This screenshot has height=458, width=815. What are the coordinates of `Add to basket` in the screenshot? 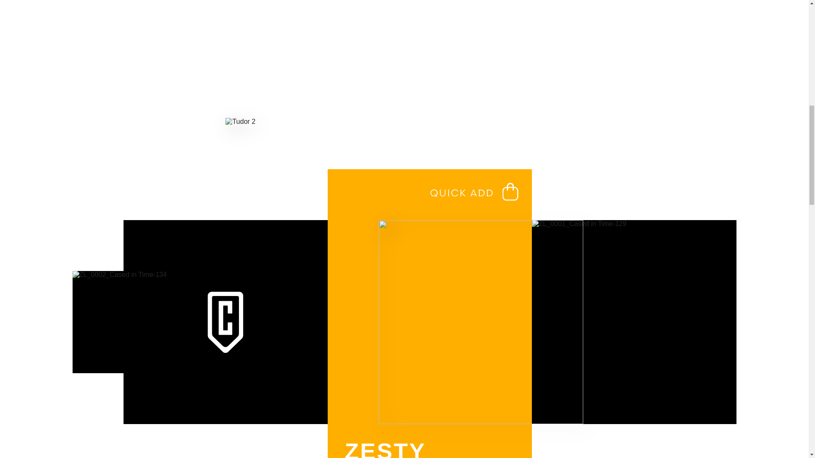 It's located at (474, 192).